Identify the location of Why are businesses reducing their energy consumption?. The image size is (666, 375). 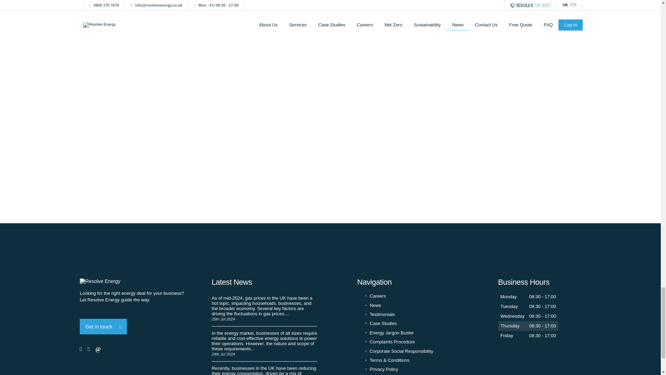
(264, 368).